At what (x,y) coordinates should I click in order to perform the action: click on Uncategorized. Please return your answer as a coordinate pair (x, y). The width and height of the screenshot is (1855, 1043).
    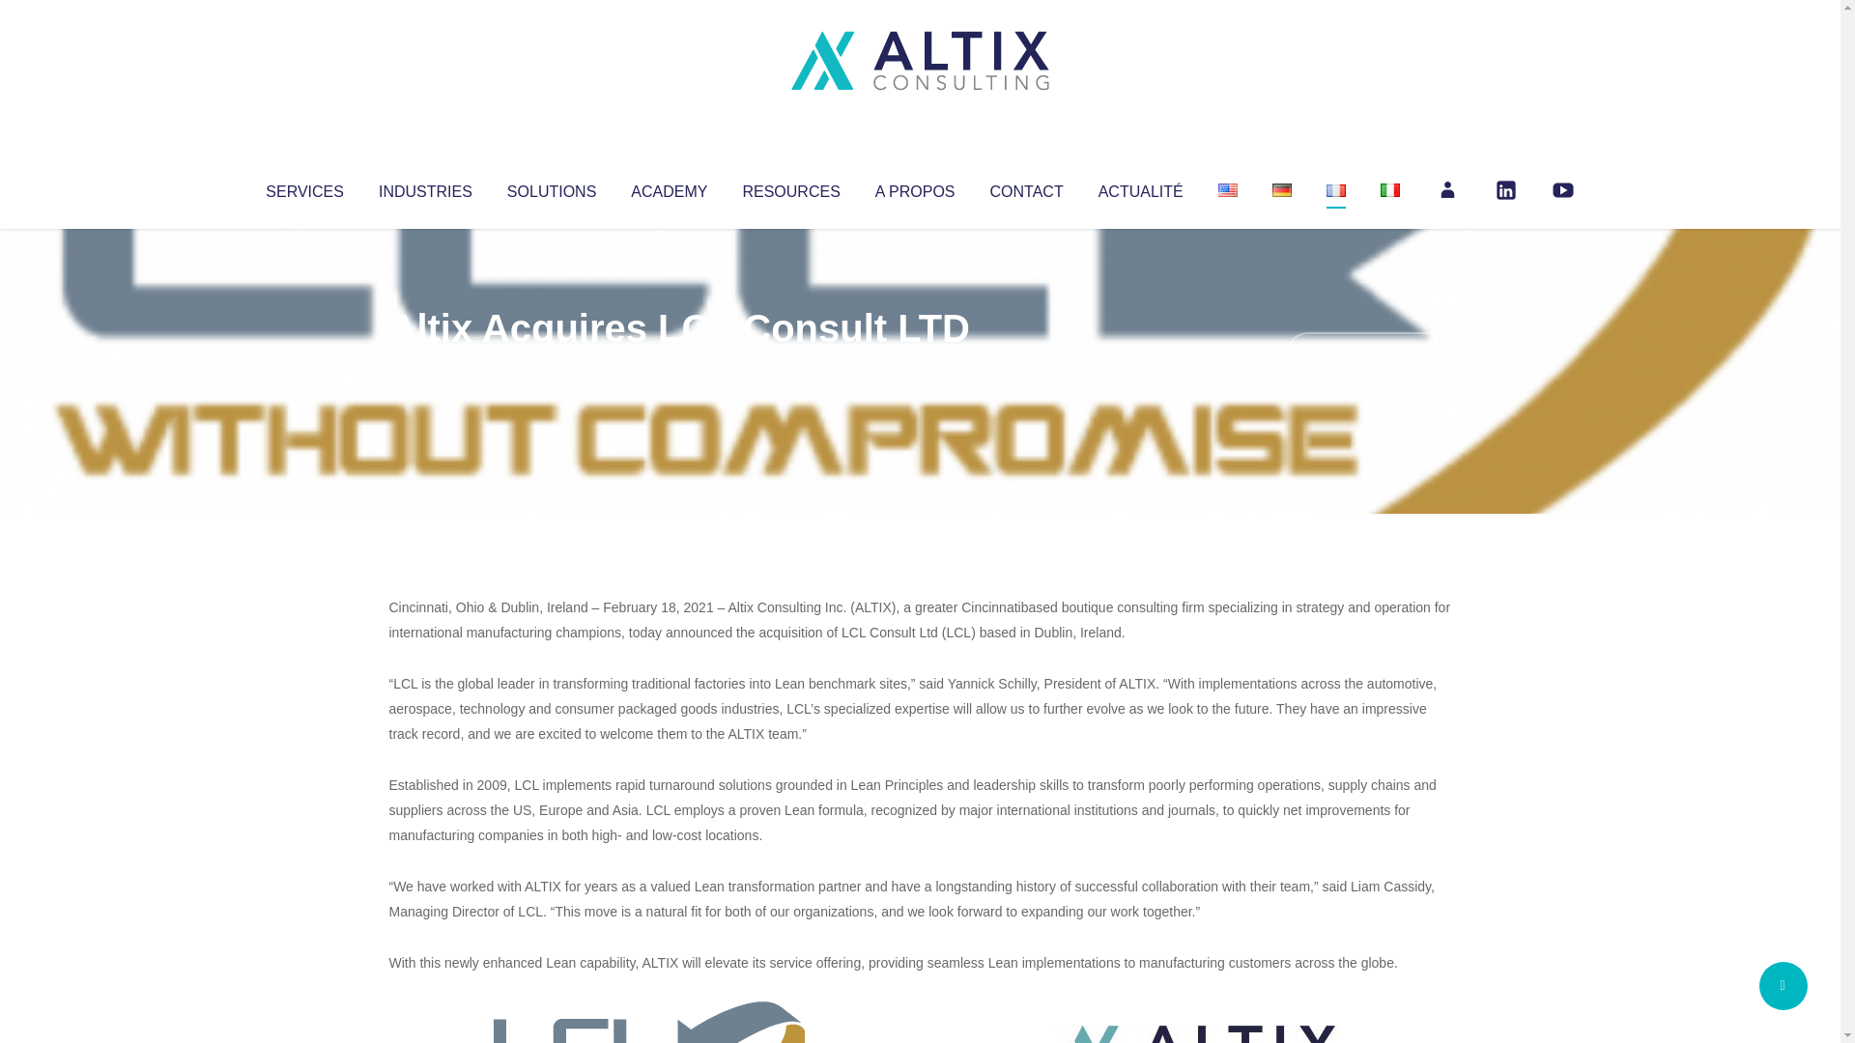
    Looking at the image, I should click on (675, 367).